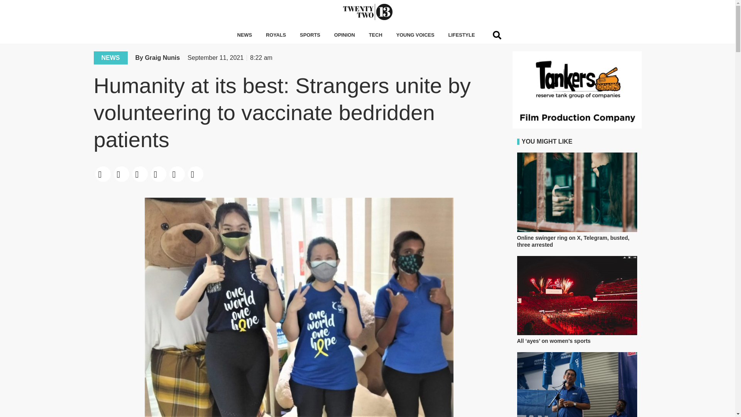 Image resolution: width=741 pixels, height=417 pixels. Describe the element at coordinates (276, 35) in the screenshot. I see `ROYALS` at that location.